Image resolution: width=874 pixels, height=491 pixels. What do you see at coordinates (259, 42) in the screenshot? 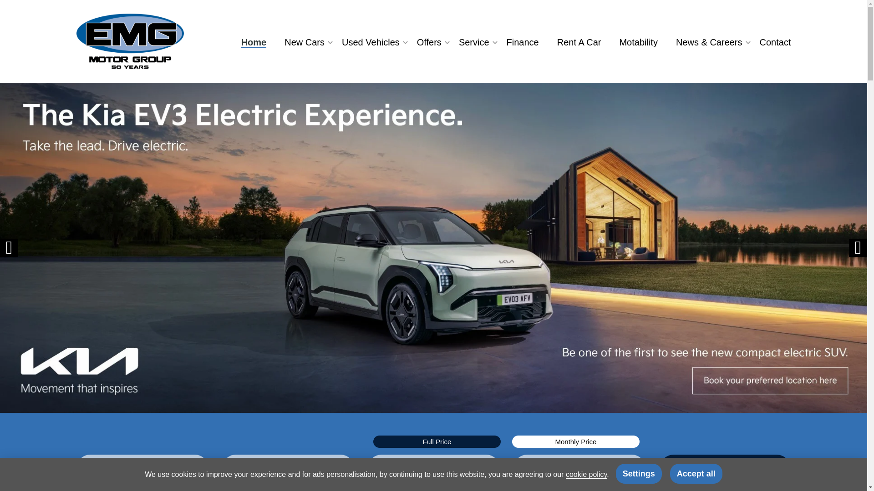
I see `Home` at bounding box center [259, 42].